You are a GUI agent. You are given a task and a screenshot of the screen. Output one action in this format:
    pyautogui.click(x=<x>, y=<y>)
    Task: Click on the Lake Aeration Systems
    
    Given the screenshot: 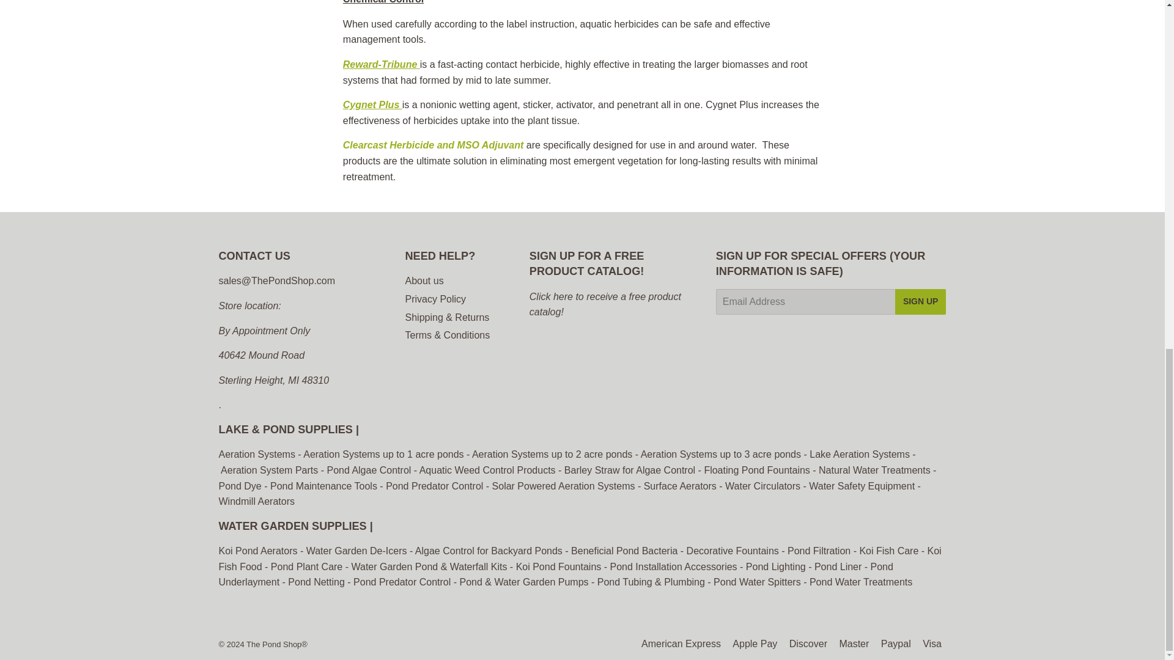 What is the action you would take?
    pyautogui.click(x=860, y=454)
    